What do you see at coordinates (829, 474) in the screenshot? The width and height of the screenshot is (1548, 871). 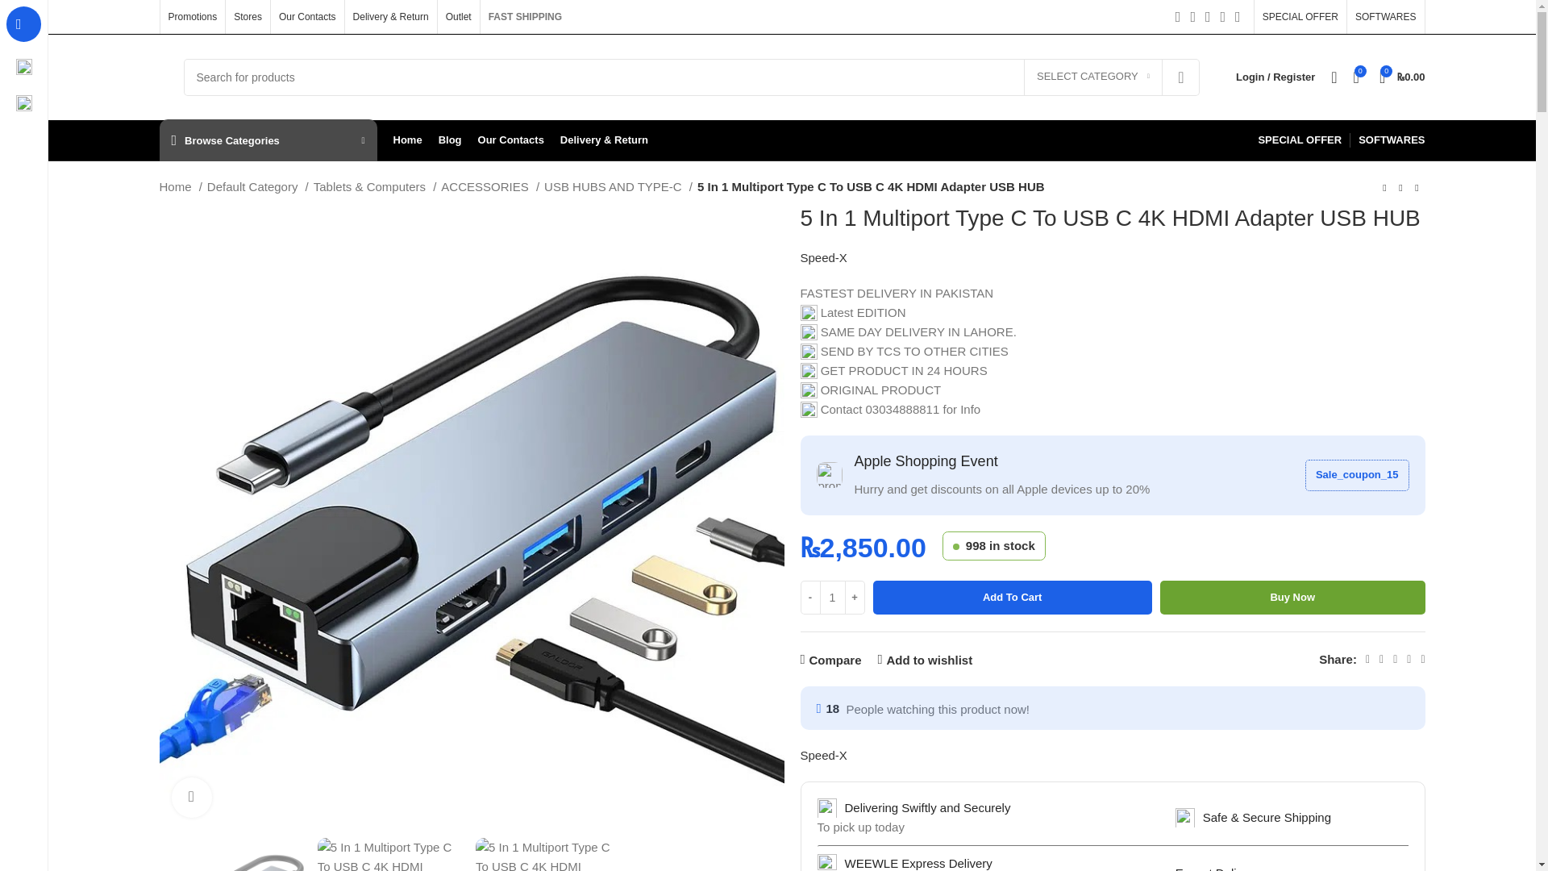 I see `promotions` at bounding box center [829, 474].